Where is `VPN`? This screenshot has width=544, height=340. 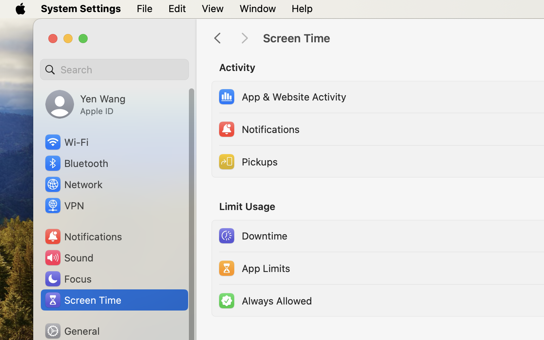
VPN is located at coordinates (64, 206).